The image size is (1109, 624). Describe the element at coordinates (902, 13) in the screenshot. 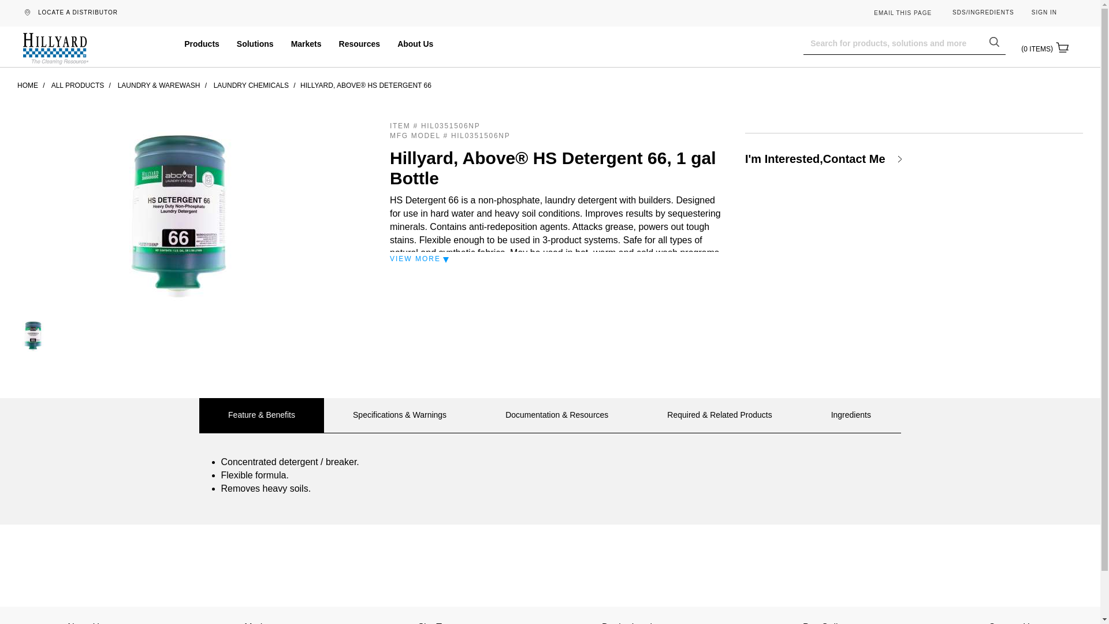

I see `EMAIL THIS PAGE` at that location.